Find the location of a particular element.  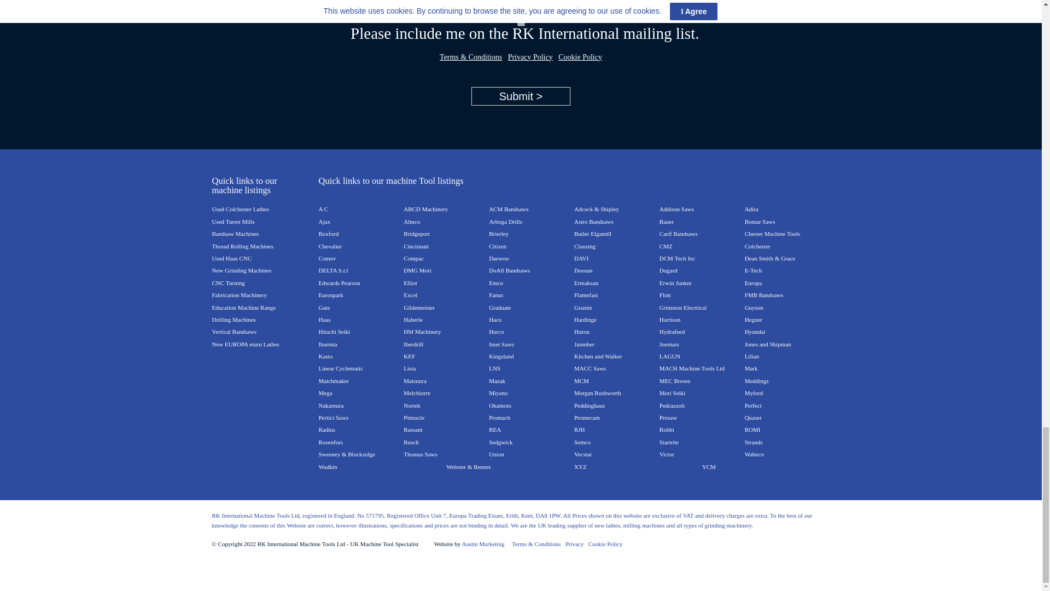

View all ads filed under Boxford is located at coordinates (328, 232).